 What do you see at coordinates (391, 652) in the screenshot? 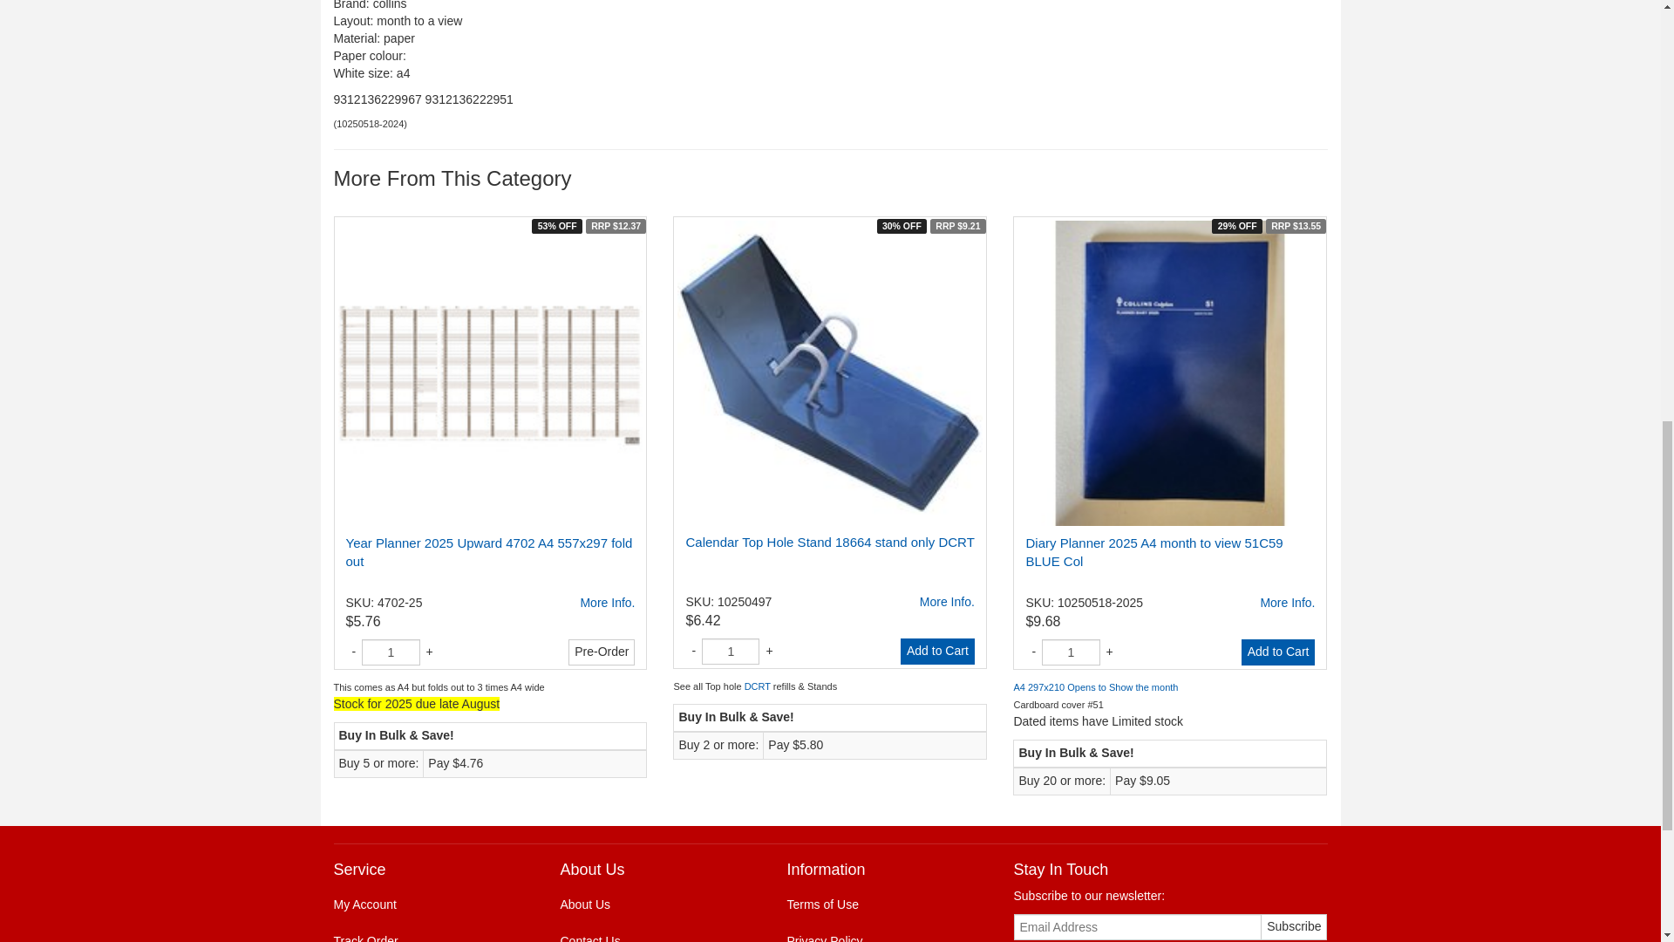
I see `1` at bounding box center [391, 652].